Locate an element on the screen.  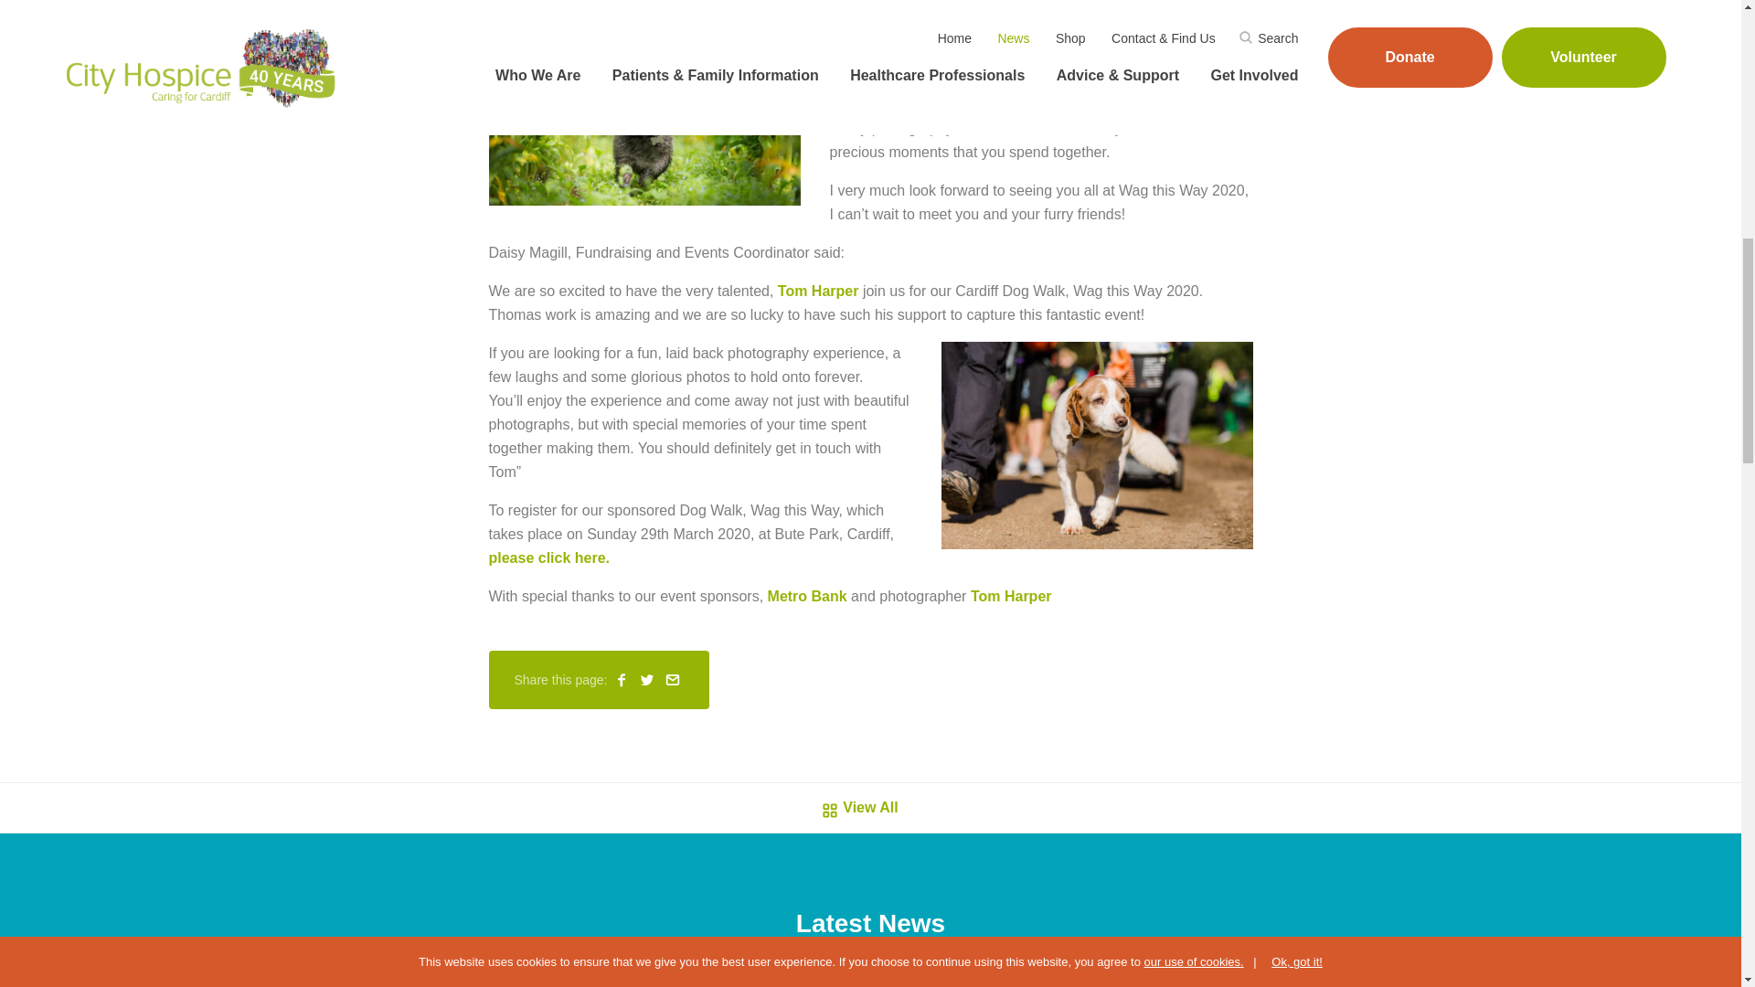
Share on Facebook is located at coordinates (622, 680).